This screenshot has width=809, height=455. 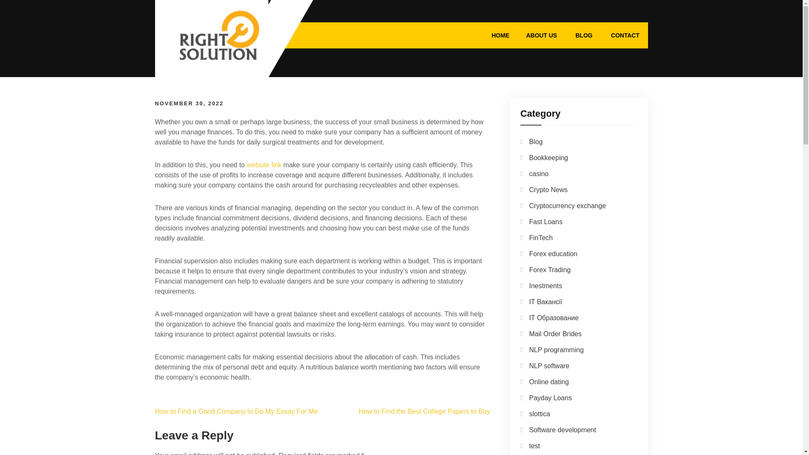 I want to click on BLOG, so click(x=584, y=35).